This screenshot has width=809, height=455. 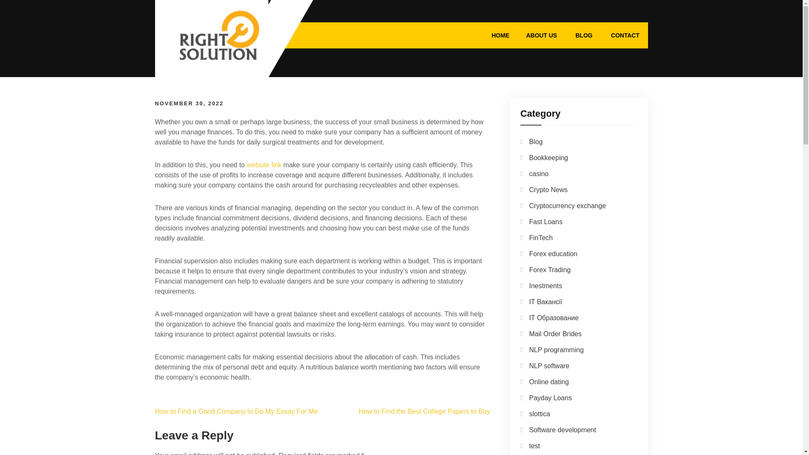 I want to click on BLOG, so click(x=584, y=35).